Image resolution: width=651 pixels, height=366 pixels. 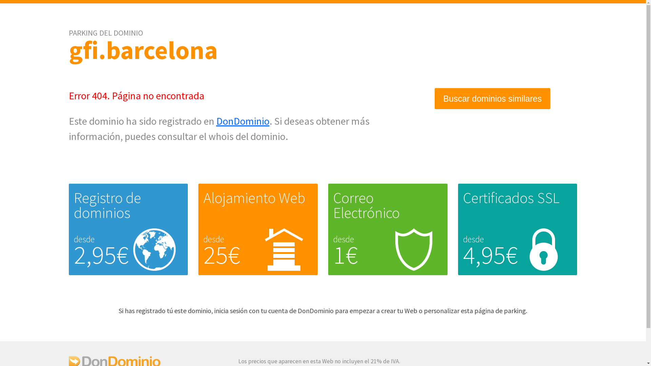 I want to click on DonDominio, so click(x=243, y=121).